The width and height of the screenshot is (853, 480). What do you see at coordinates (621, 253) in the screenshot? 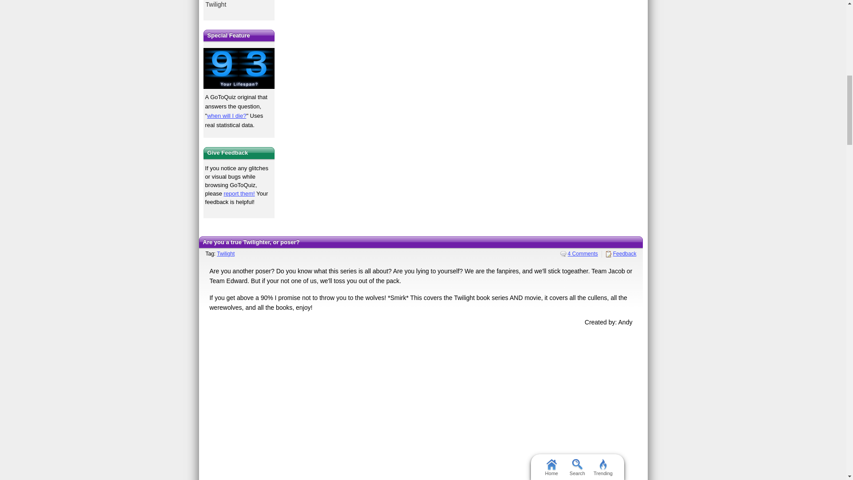
I see `Feedback` at bounding box center [621, 253].